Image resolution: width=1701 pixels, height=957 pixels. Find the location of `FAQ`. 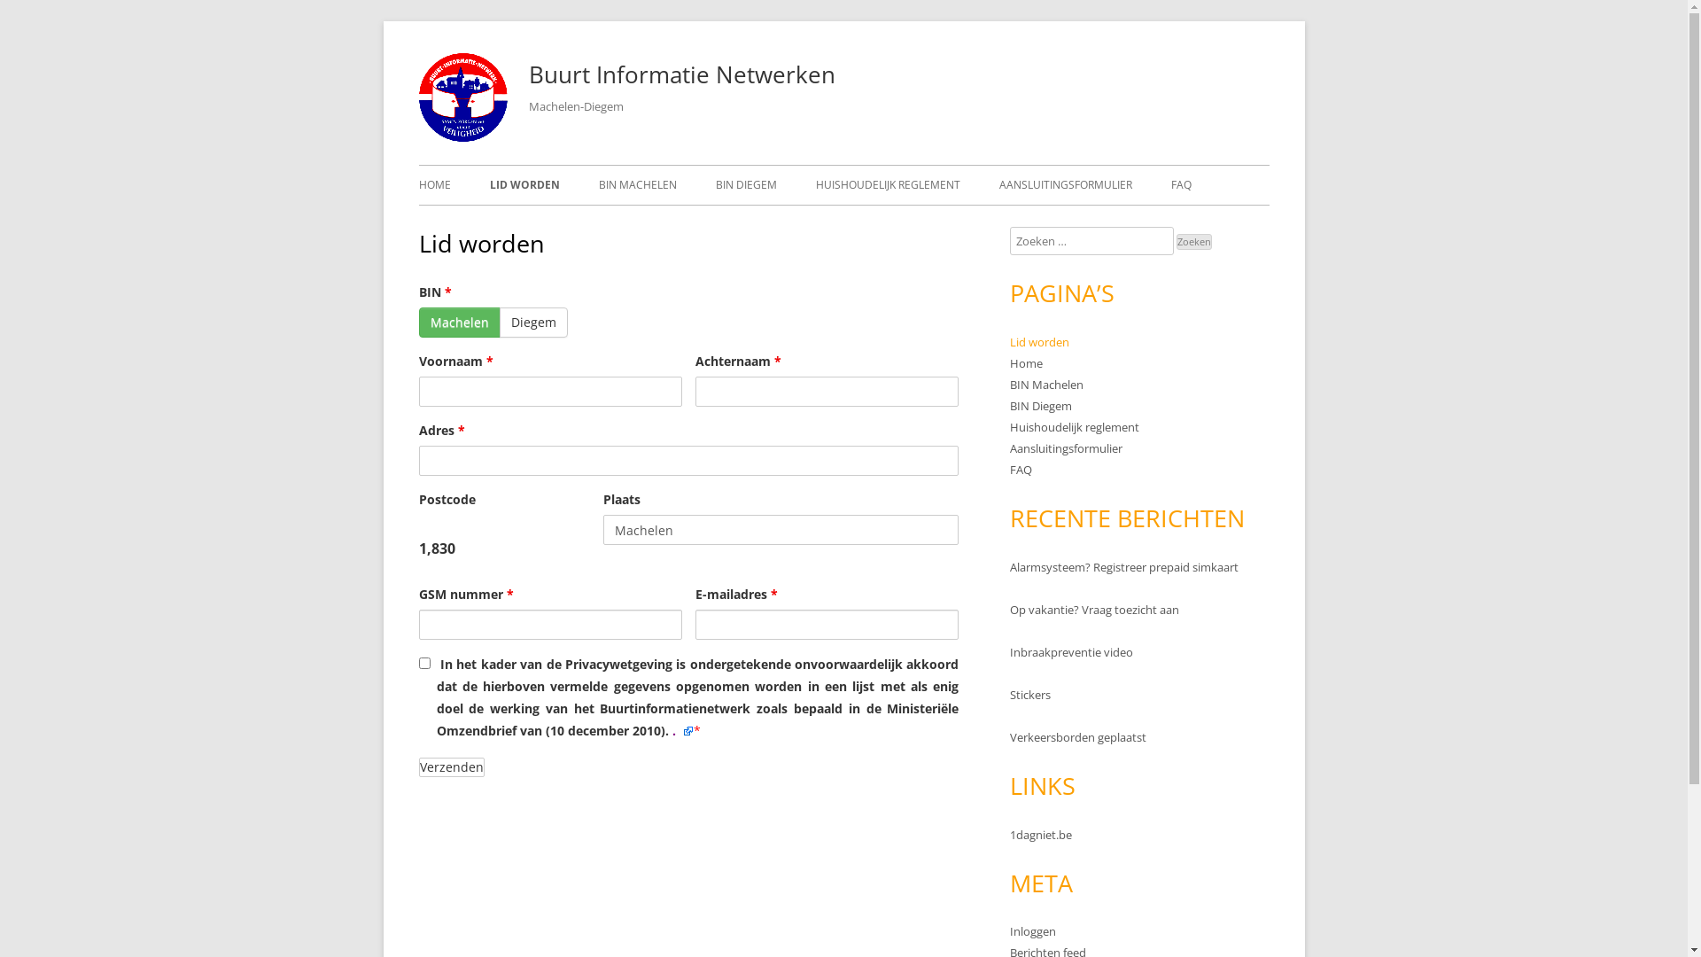

FAQ is located at coordinates (1021, 470).